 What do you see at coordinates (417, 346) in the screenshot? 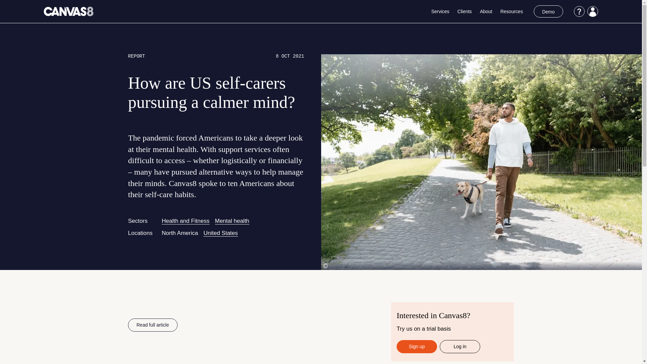
I see `Sign up` at bounding box center [417, 346].